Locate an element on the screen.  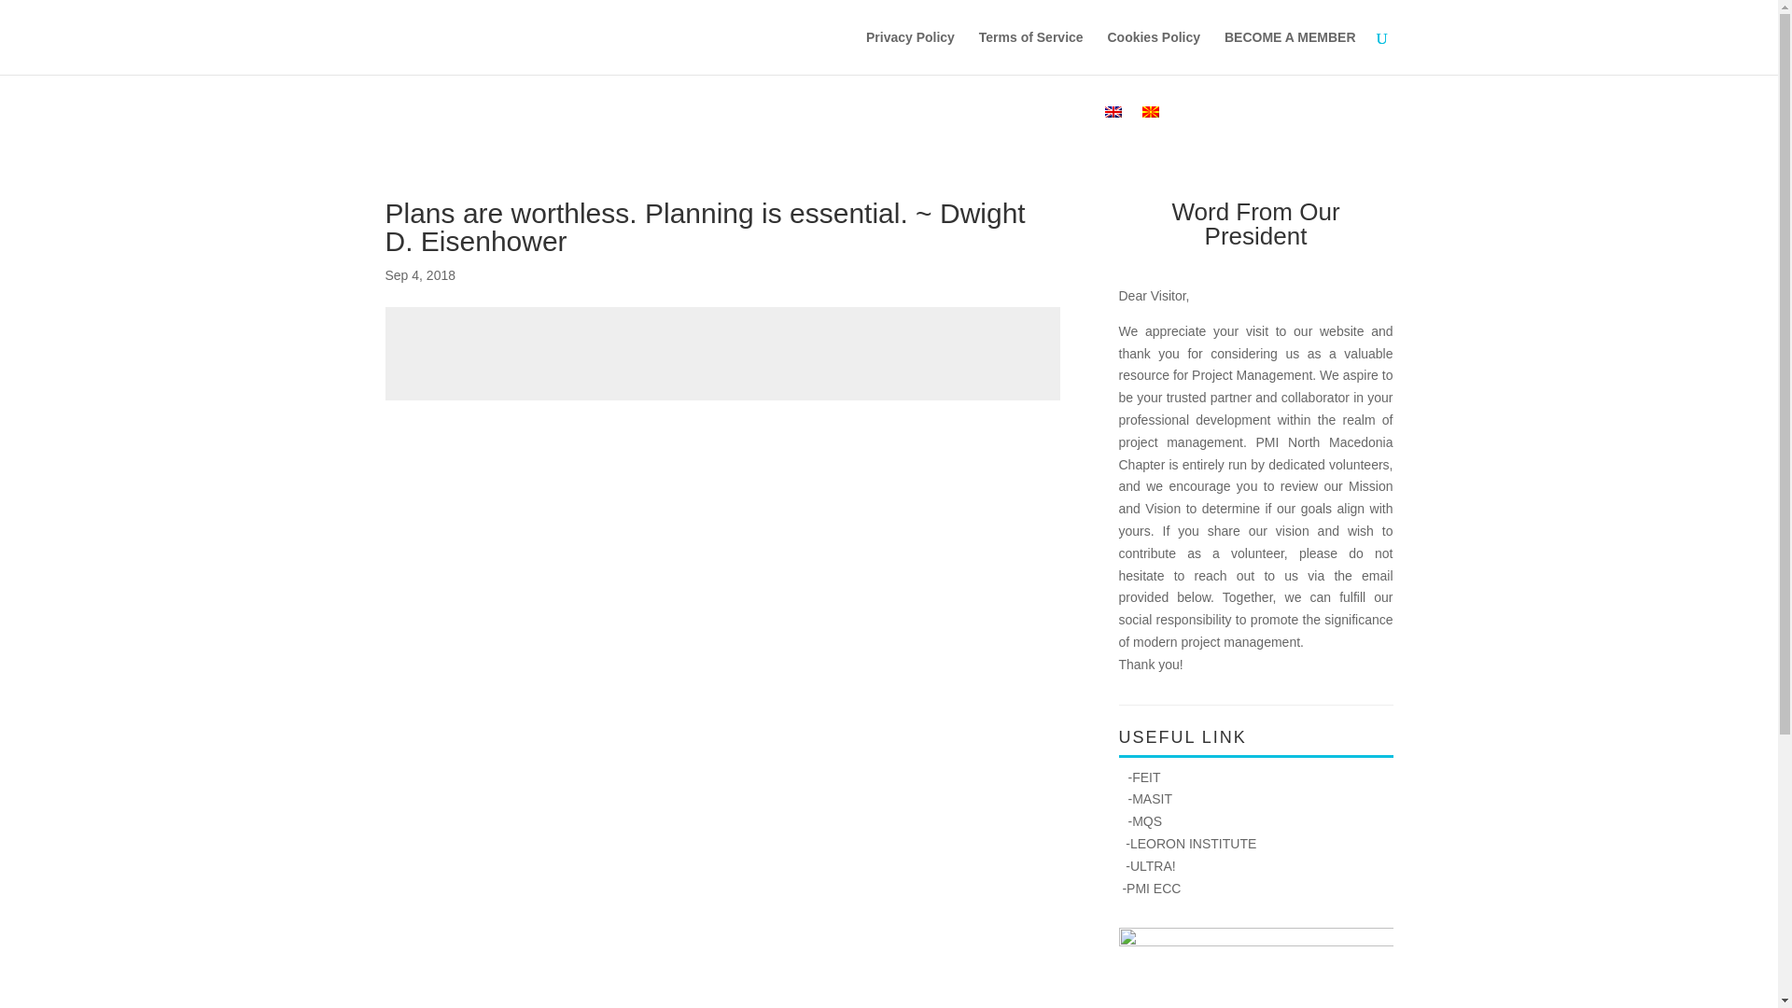
English is located at coordinates (1113, 112).